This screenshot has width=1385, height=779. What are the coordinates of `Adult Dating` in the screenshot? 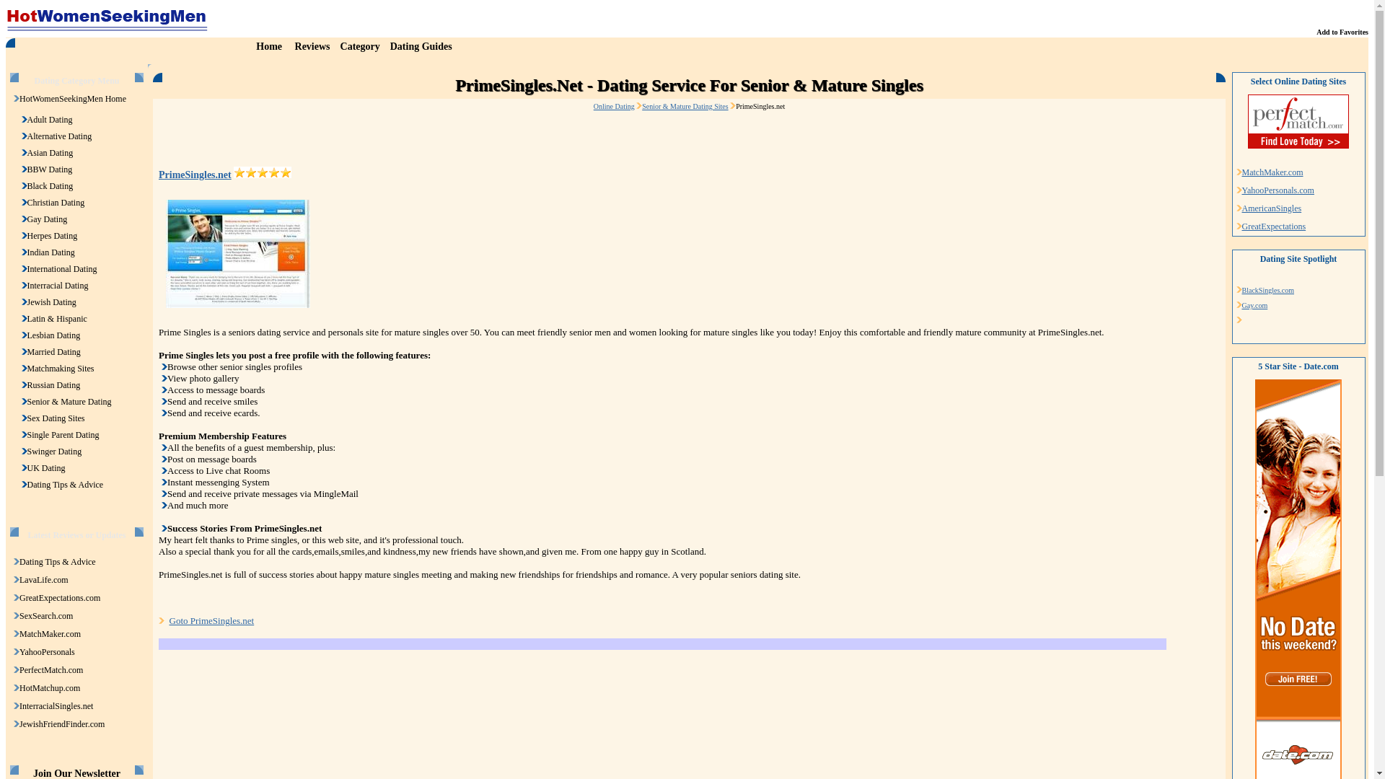 It's located at (50, 119).